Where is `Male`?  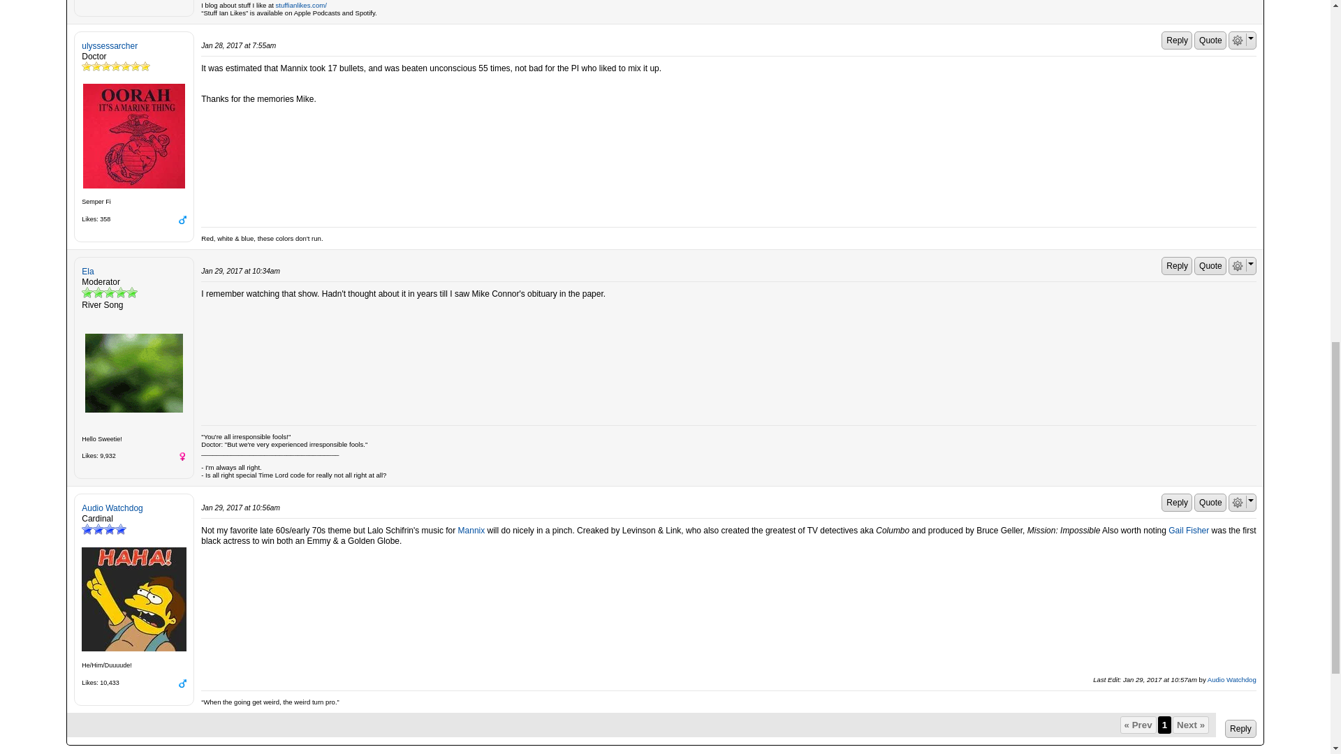 Male is located at coordinates (182, 219).